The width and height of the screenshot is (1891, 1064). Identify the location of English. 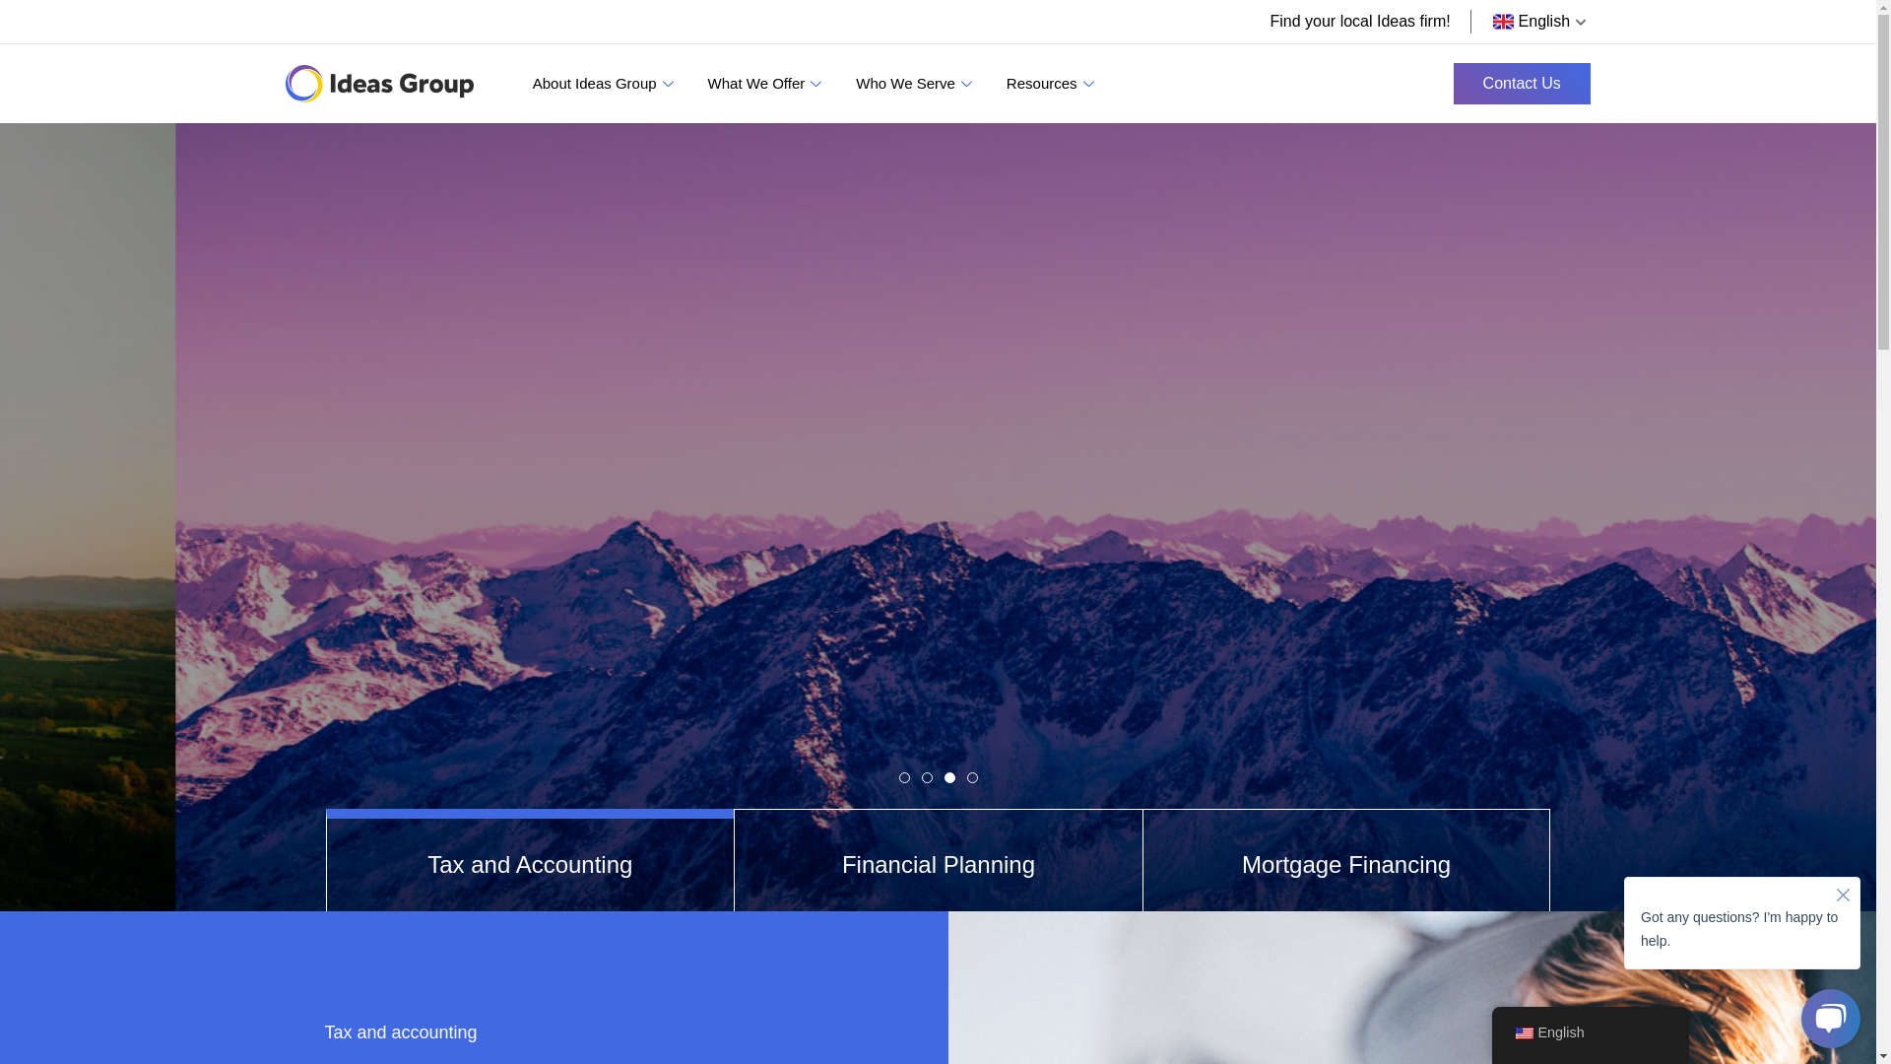
(1533, 22).